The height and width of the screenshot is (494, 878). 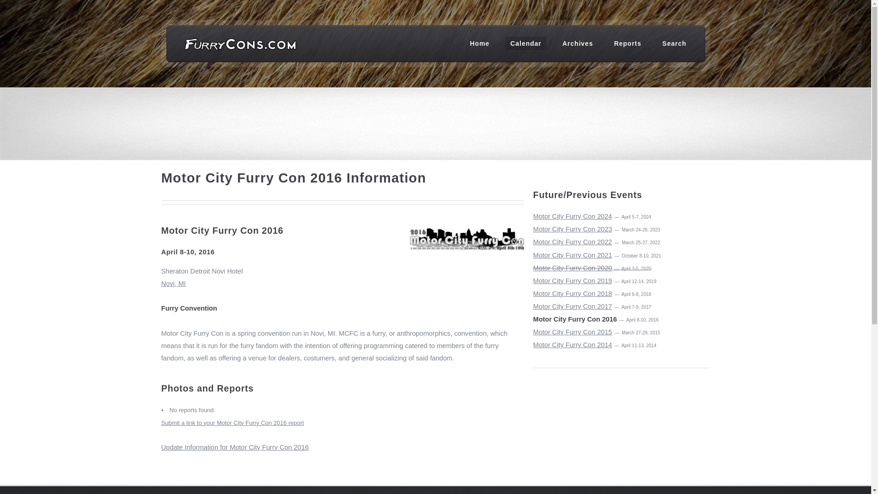 I want to click on Motor City Furry Con 2014, so click(x=573, y=345).